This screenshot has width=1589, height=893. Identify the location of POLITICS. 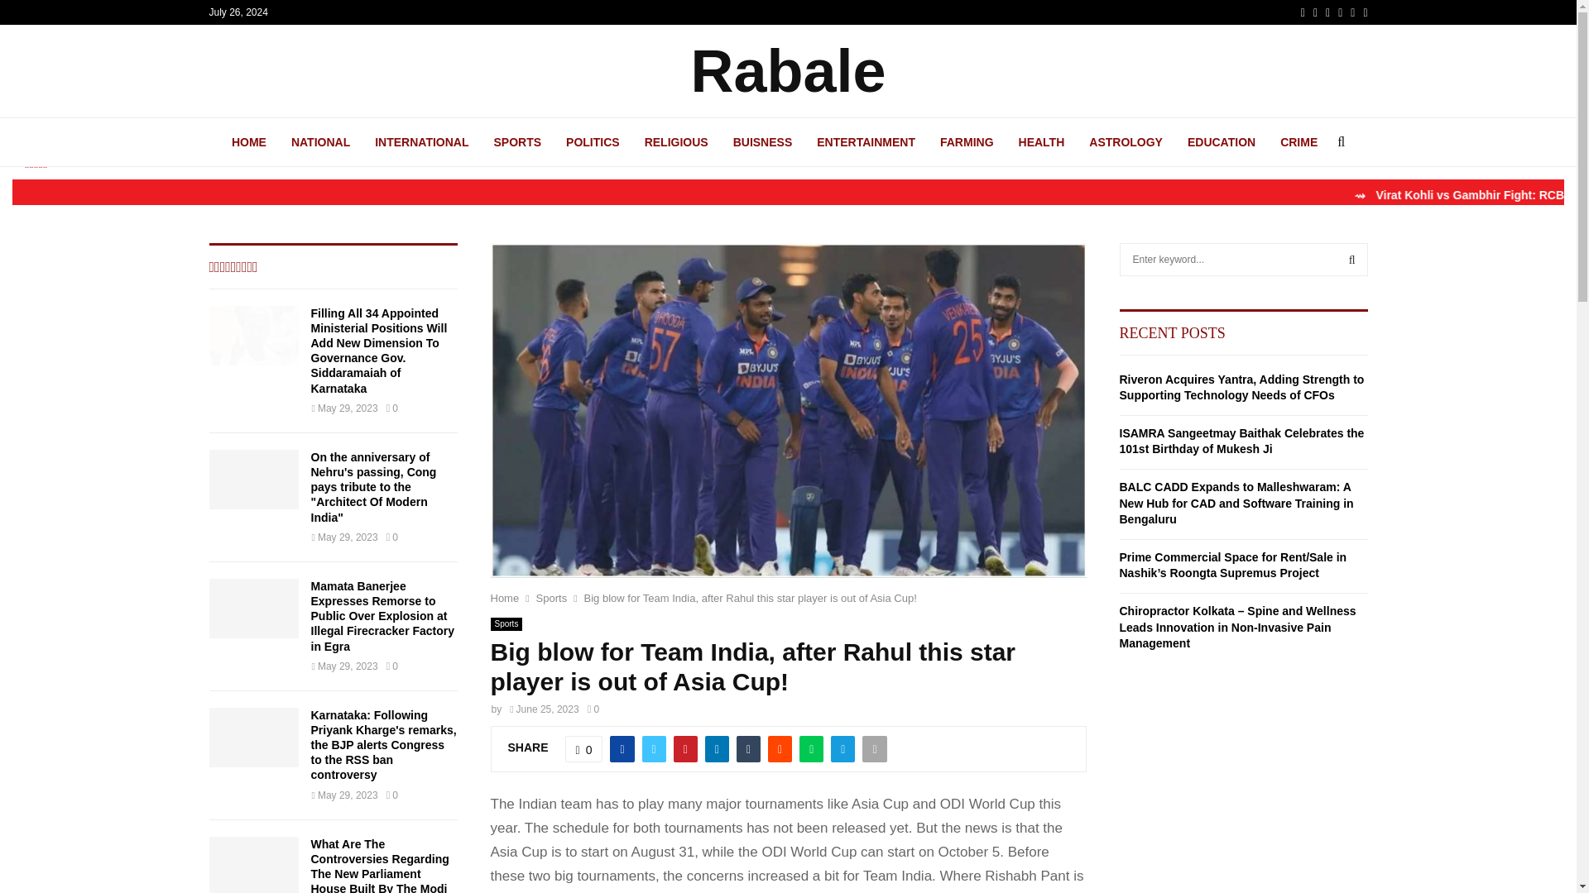
(593, 141).